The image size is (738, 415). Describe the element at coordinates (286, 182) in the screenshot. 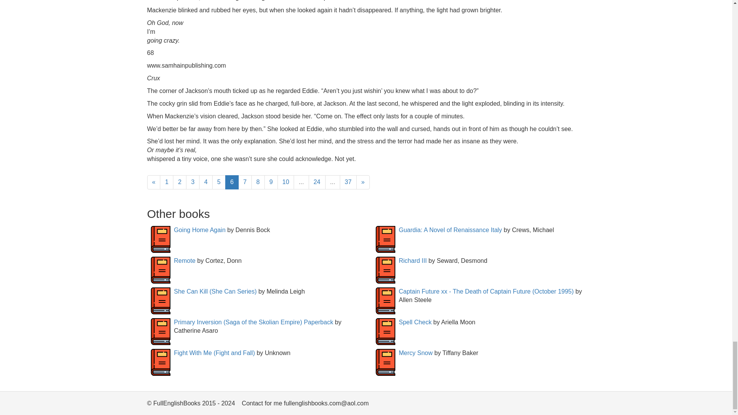

I see `10` at that location.